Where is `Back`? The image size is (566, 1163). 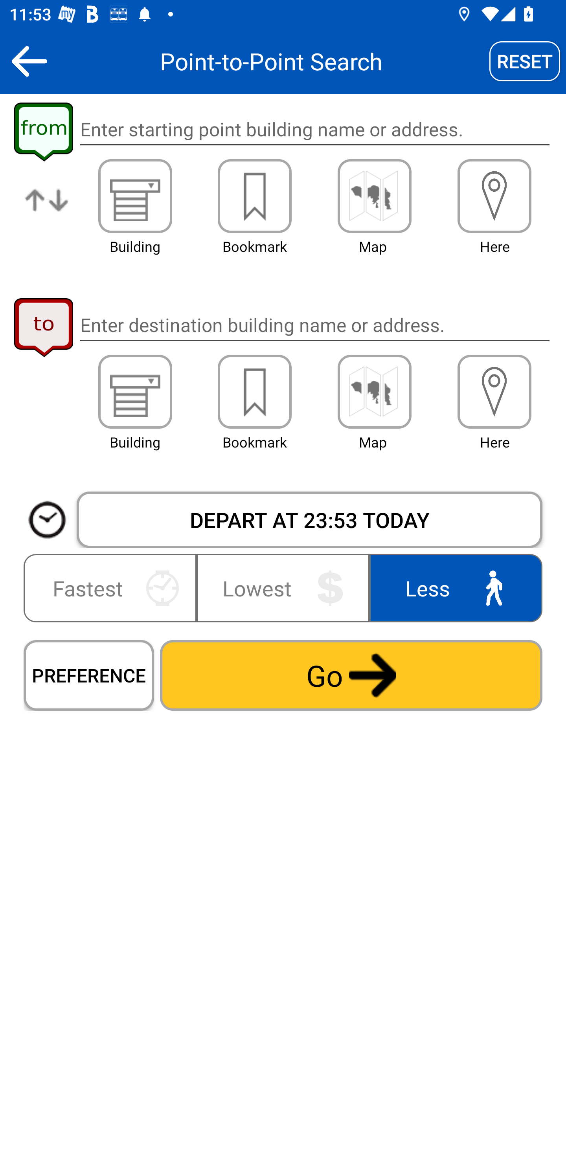
Back is located at coordinates (29, 61).